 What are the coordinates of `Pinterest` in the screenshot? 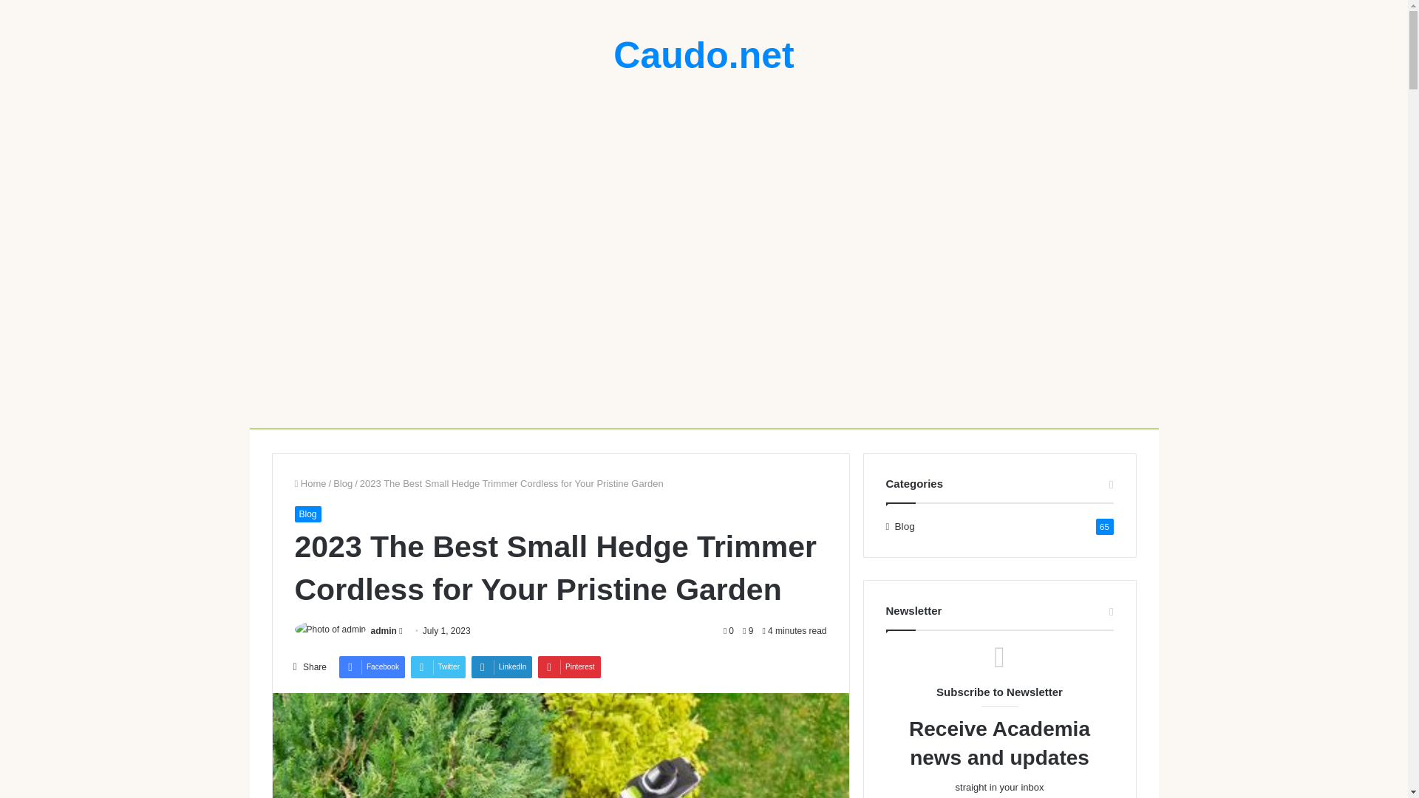 It's located at (569, 666).